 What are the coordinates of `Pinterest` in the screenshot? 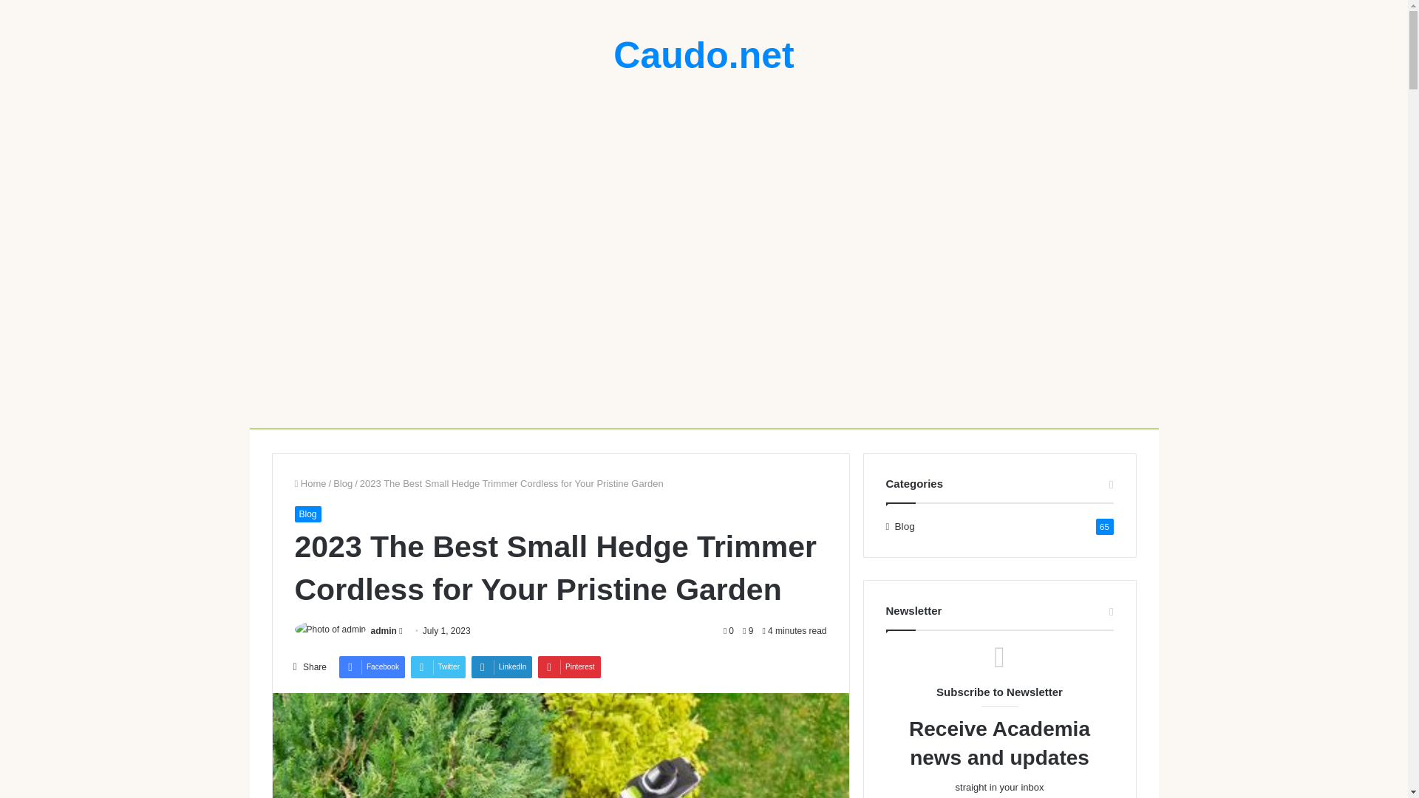 It's located at (569, 666).